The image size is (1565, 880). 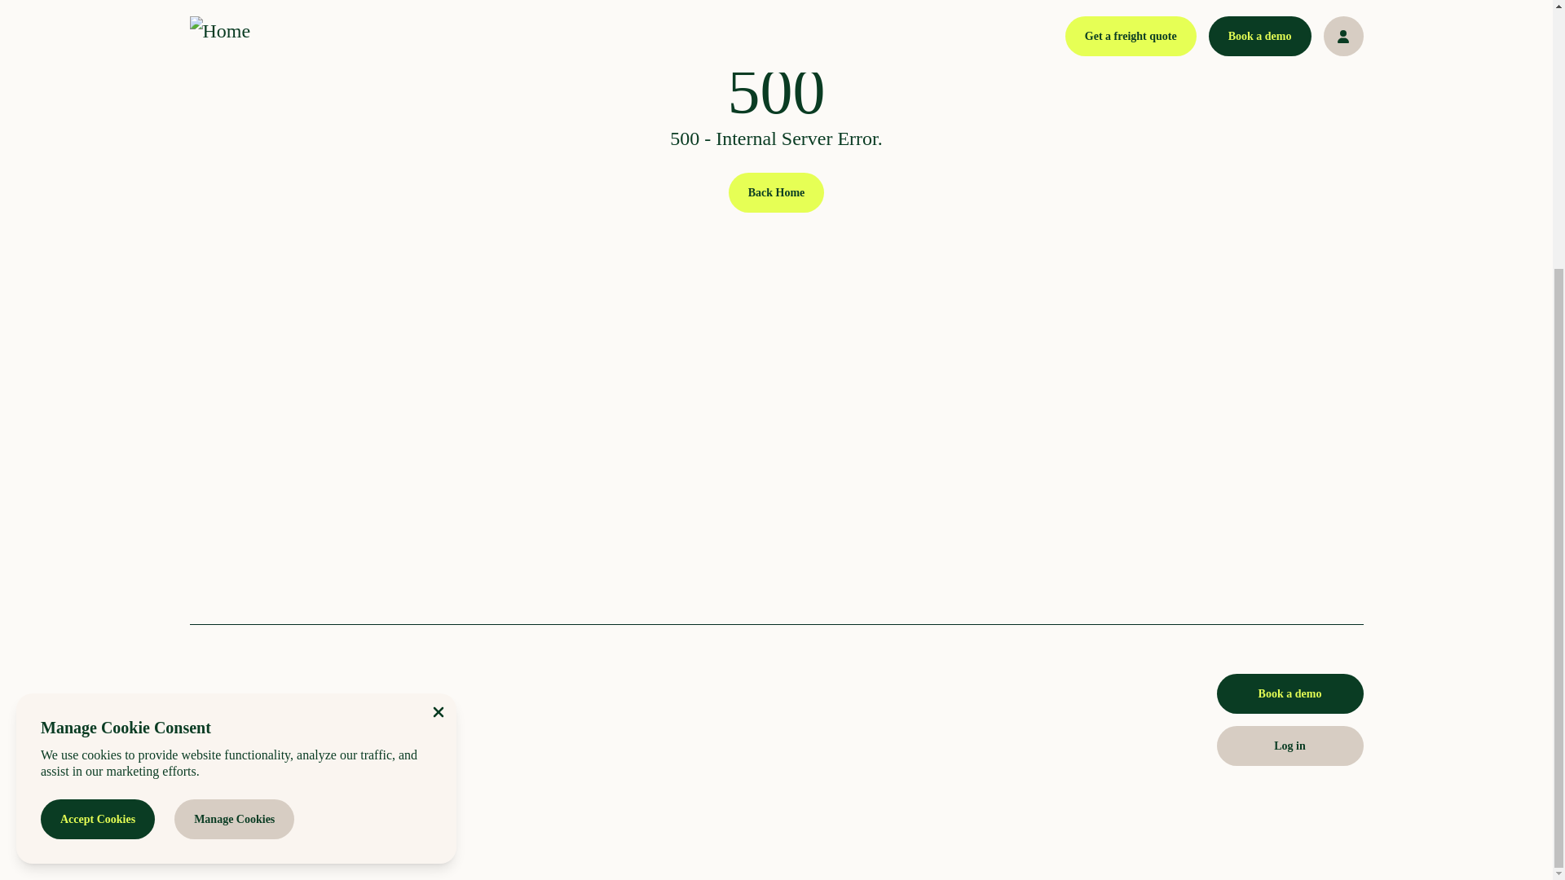 What do you see at coordinates (390, 823) in the screenshot?
I see `Terms of Use` at bounding box center [390, 823].